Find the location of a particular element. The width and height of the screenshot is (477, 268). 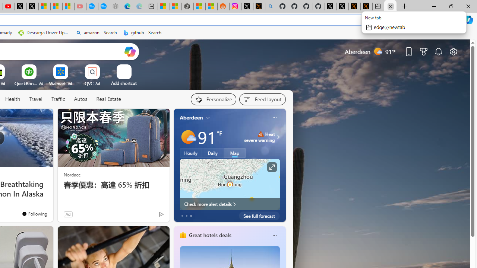

Shanghai, China Weather trends | Microsoft Weather is located at coordinates (211, 7).